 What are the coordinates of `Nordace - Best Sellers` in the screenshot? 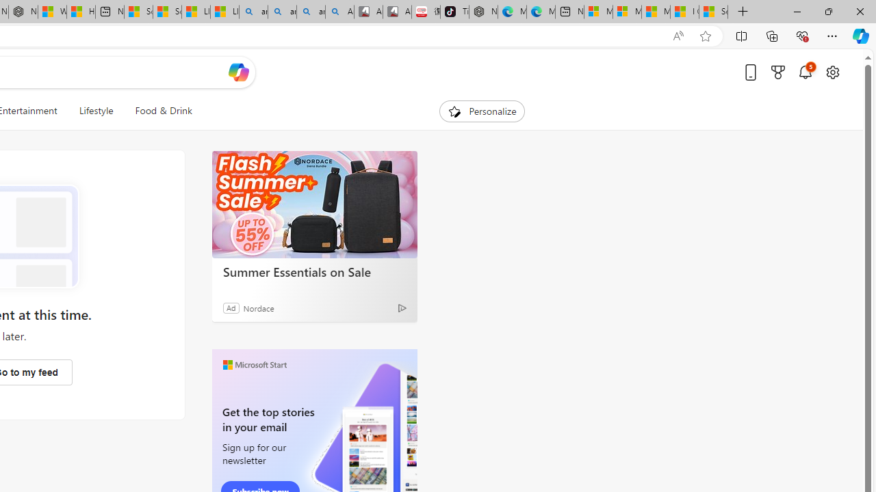 It's located at (483, 12).